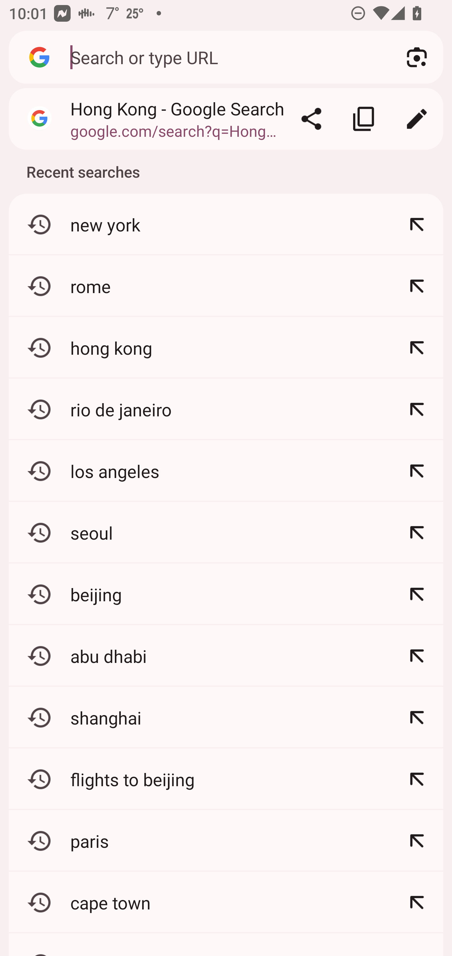 This screenshot has height=956, width=452. What do you see at coordinates (417, 119) in the screenshot?
I see `Edit` at bounding box center [417, 119].